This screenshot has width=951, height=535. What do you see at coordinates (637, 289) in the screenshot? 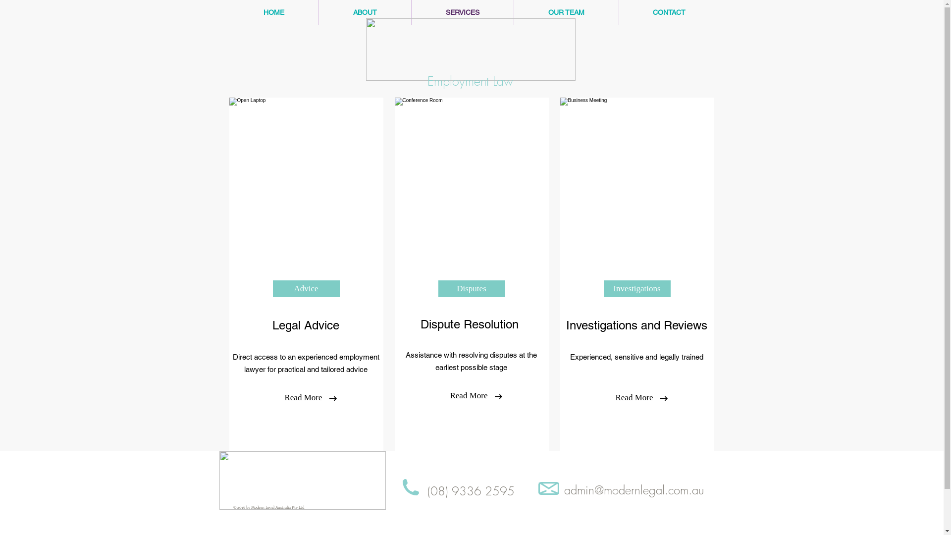
I see `Investigations` at bounding box center [637, 289].